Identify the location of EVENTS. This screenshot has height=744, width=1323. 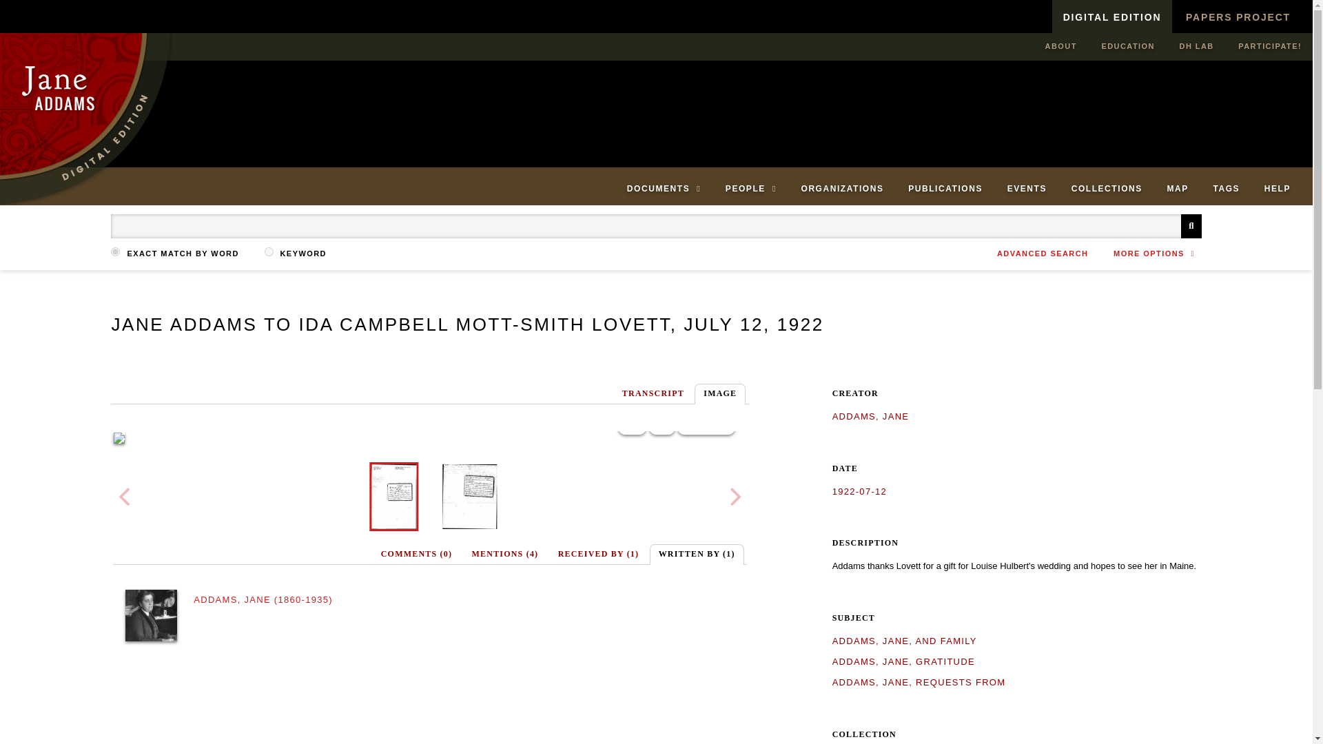
(1027, 189).